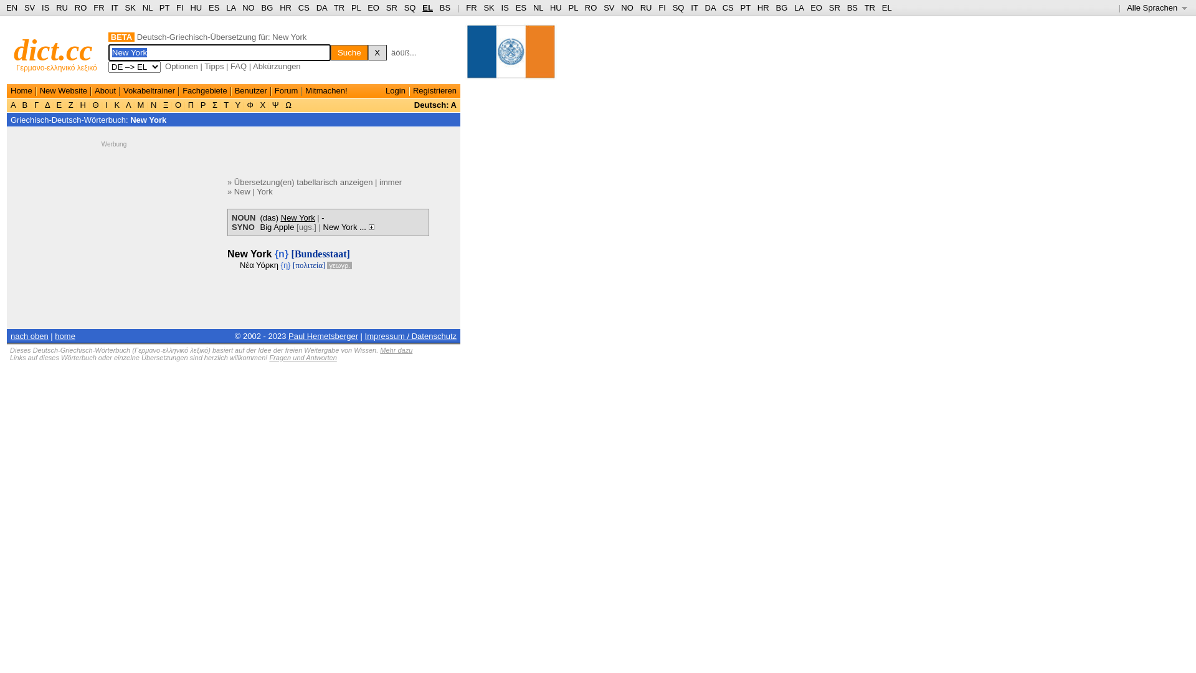  Describe the element at coordinates (54, 50) in the screenshot. I see `dict.cc` at that location.